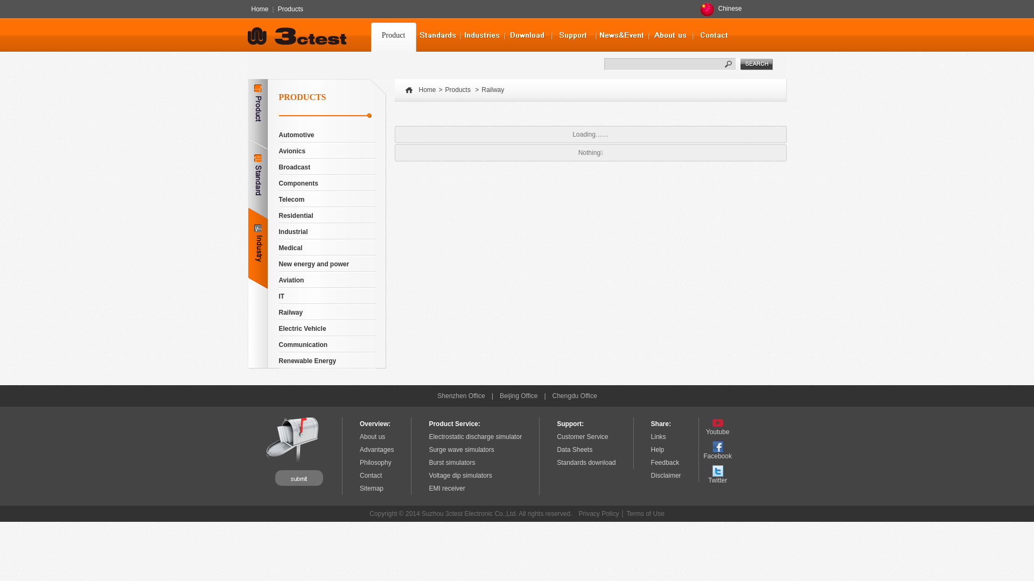  Describe the element at coordinates (575, 396) in the screenshot. I see `Chengdu Office` at that location.